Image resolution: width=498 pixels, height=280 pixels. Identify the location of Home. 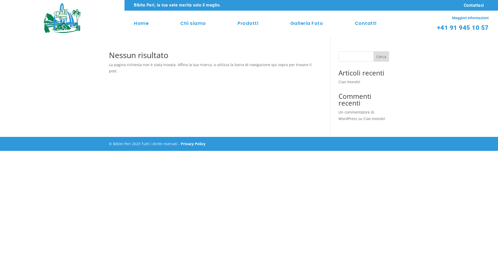
(141, 24).